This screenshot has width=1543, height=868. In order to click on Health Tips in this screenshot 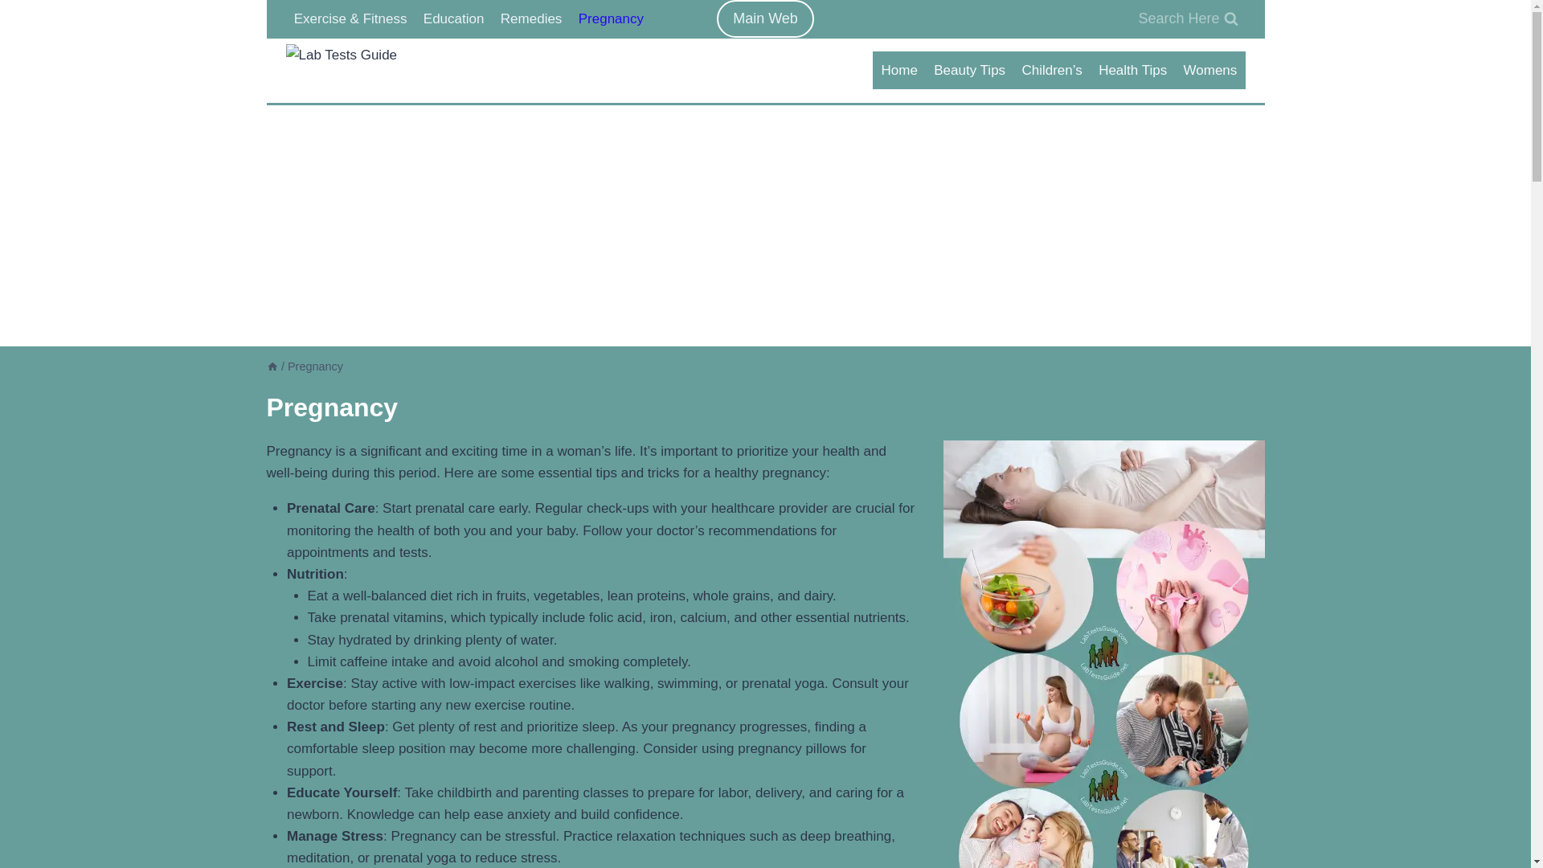, I will do `click(1132, 71)`.